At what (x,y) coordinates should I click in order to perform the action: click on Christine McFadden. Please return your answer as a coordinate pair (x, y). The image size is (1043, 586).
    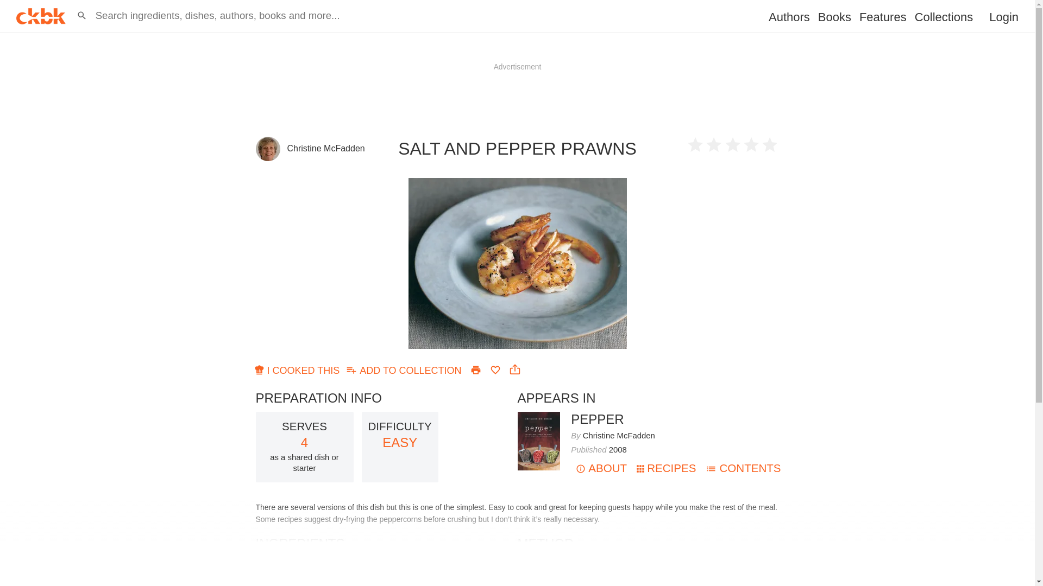
    Looking at the image, I should click on (325, 148).